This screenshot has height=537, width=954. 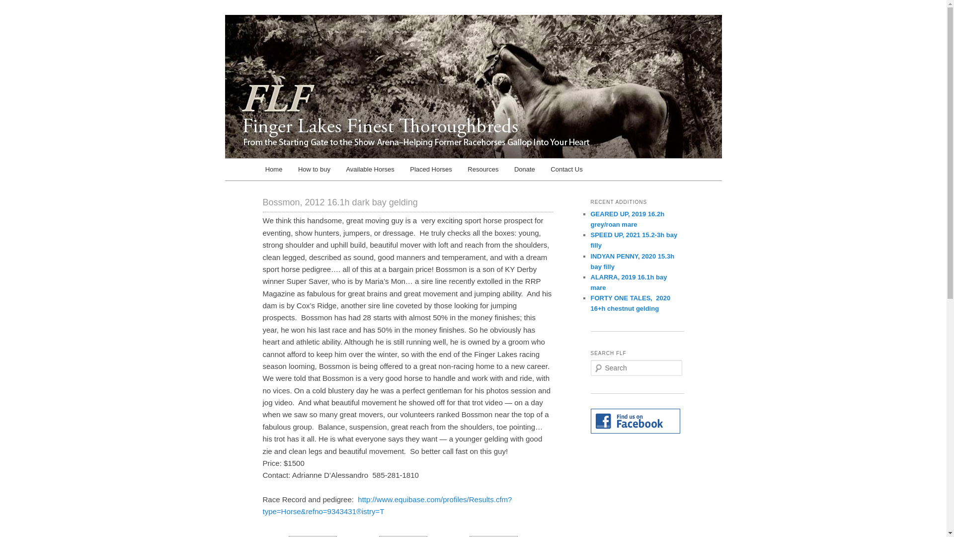 I want to click on Bossmon3, so click(x=403, y=536).